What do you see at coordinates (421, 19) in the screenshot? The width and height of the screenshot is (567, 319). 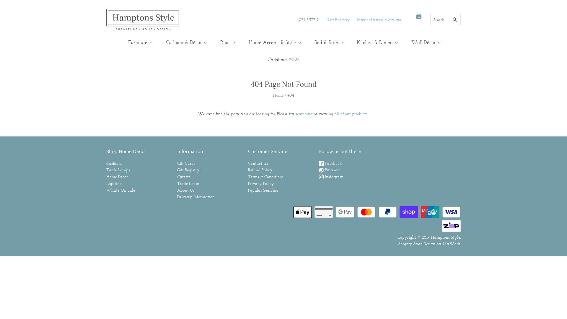 I see `0` at bounding box center [421, 19].